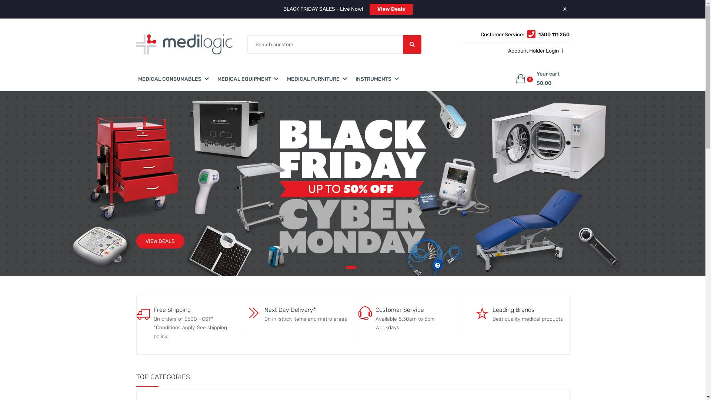 This screenshot has width=711, height=400. I want to click on INSTRUMENTS, so click(373, 79).